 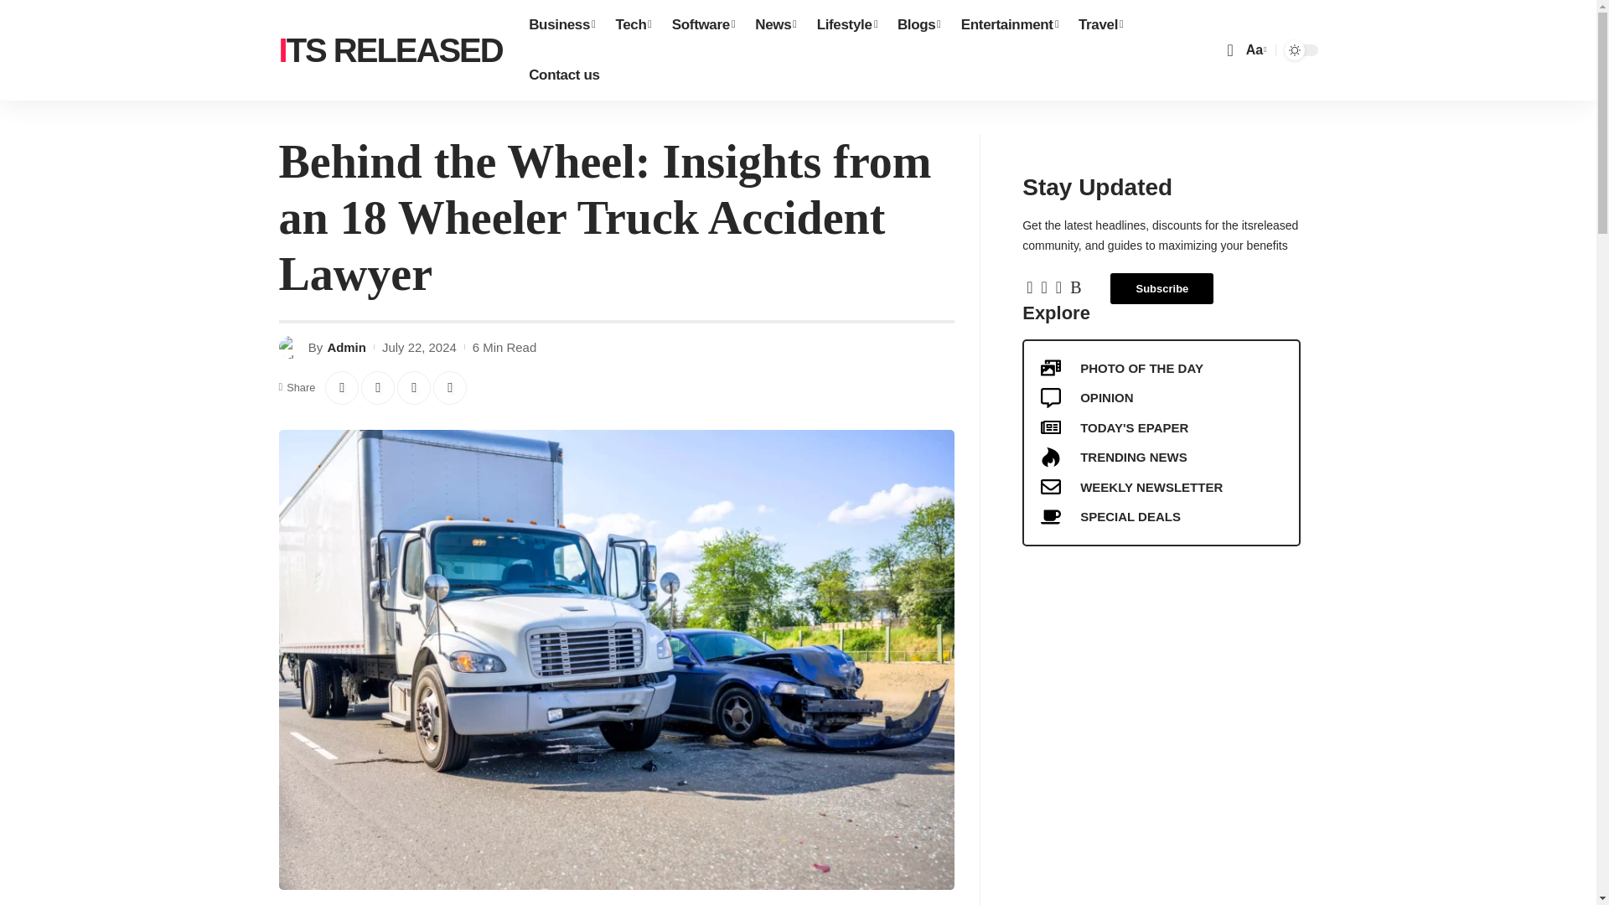 I want to click on Business, so click(x=561, y=25).